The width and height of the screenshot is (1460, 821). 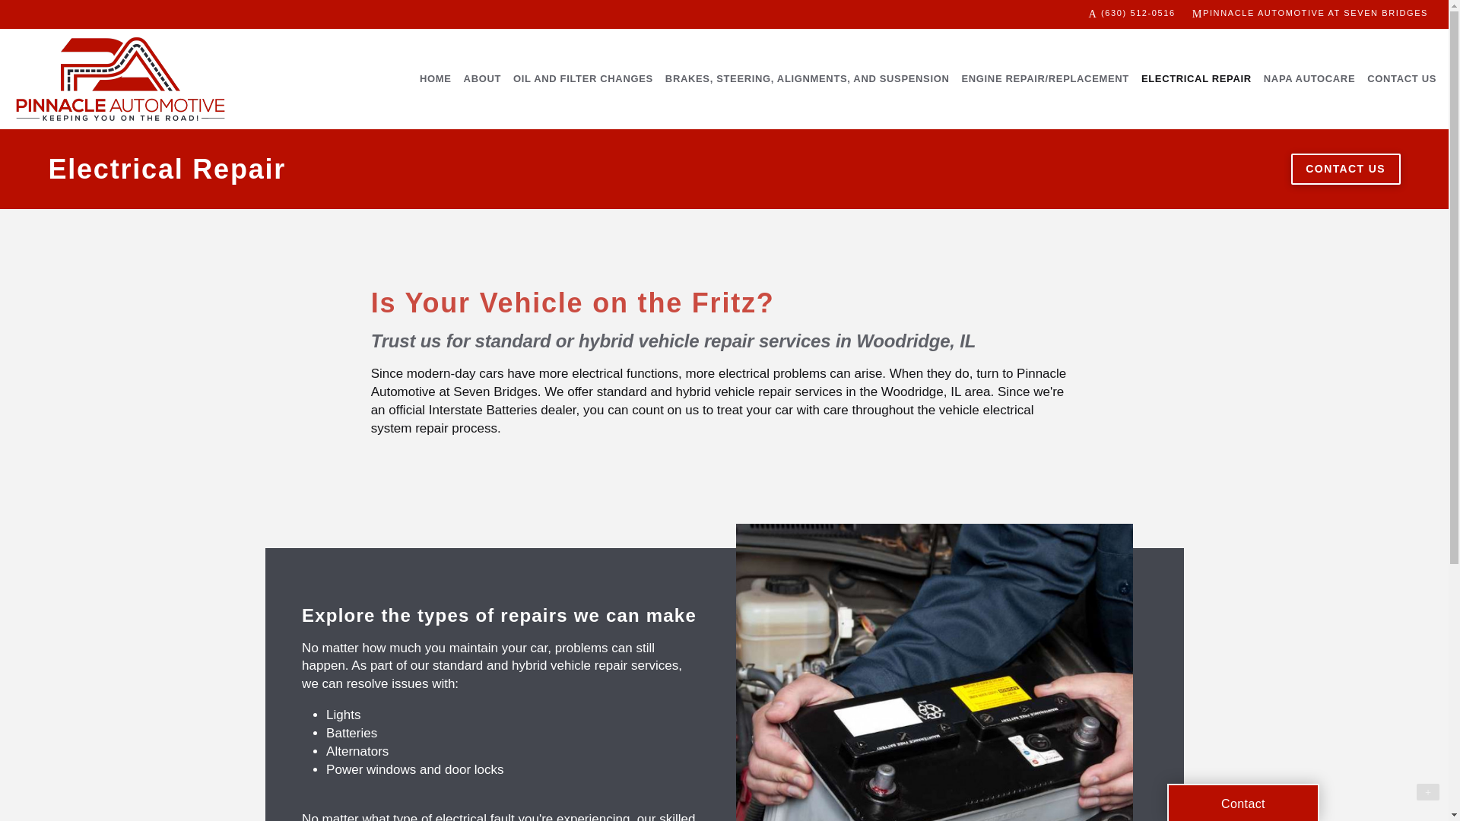 What do you see at coordinates (808, 79) in the screenshot?
I see `BRAKES, STEERING, ALIGNMENTS, AND SUSPENSION` at bounding box center [808, 79].